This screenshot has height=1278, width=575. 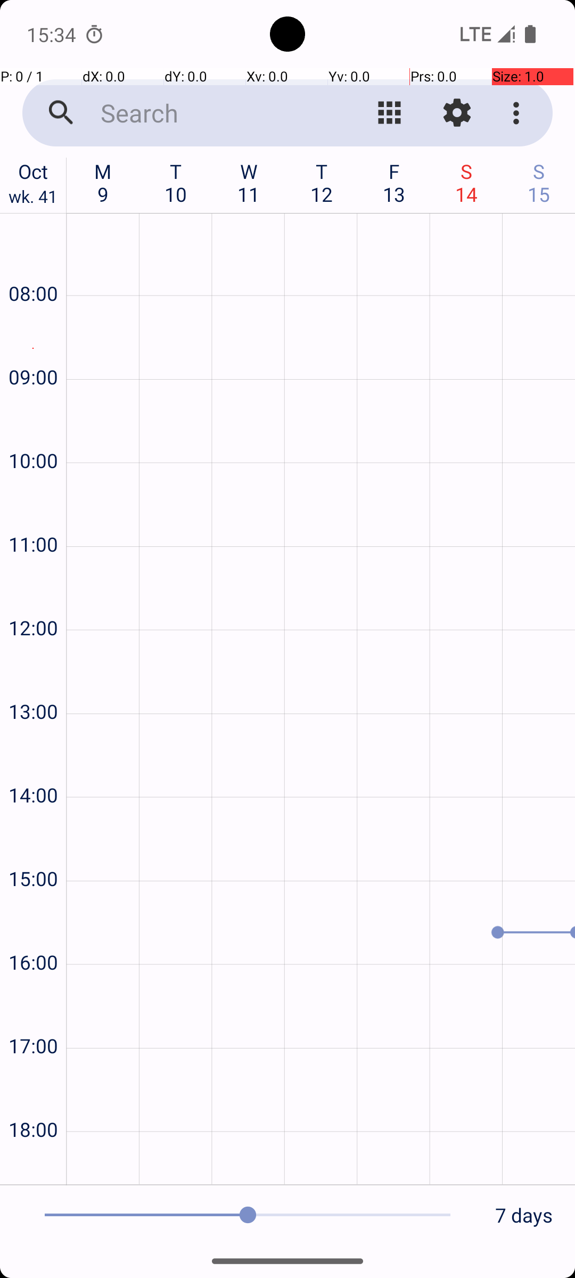 What do you see at coordinates (103, 183) in the screenshot?
I see `M
9` at bounding box center [103, 183].